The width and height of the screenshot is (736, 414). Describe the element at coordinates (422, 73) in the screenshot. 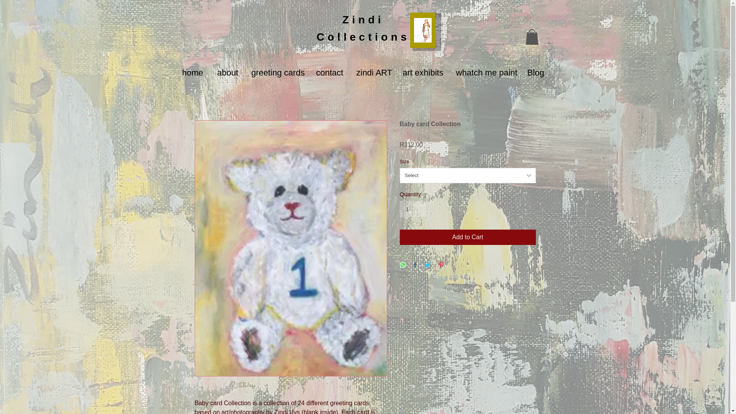

I see `art exhibits` at that location.